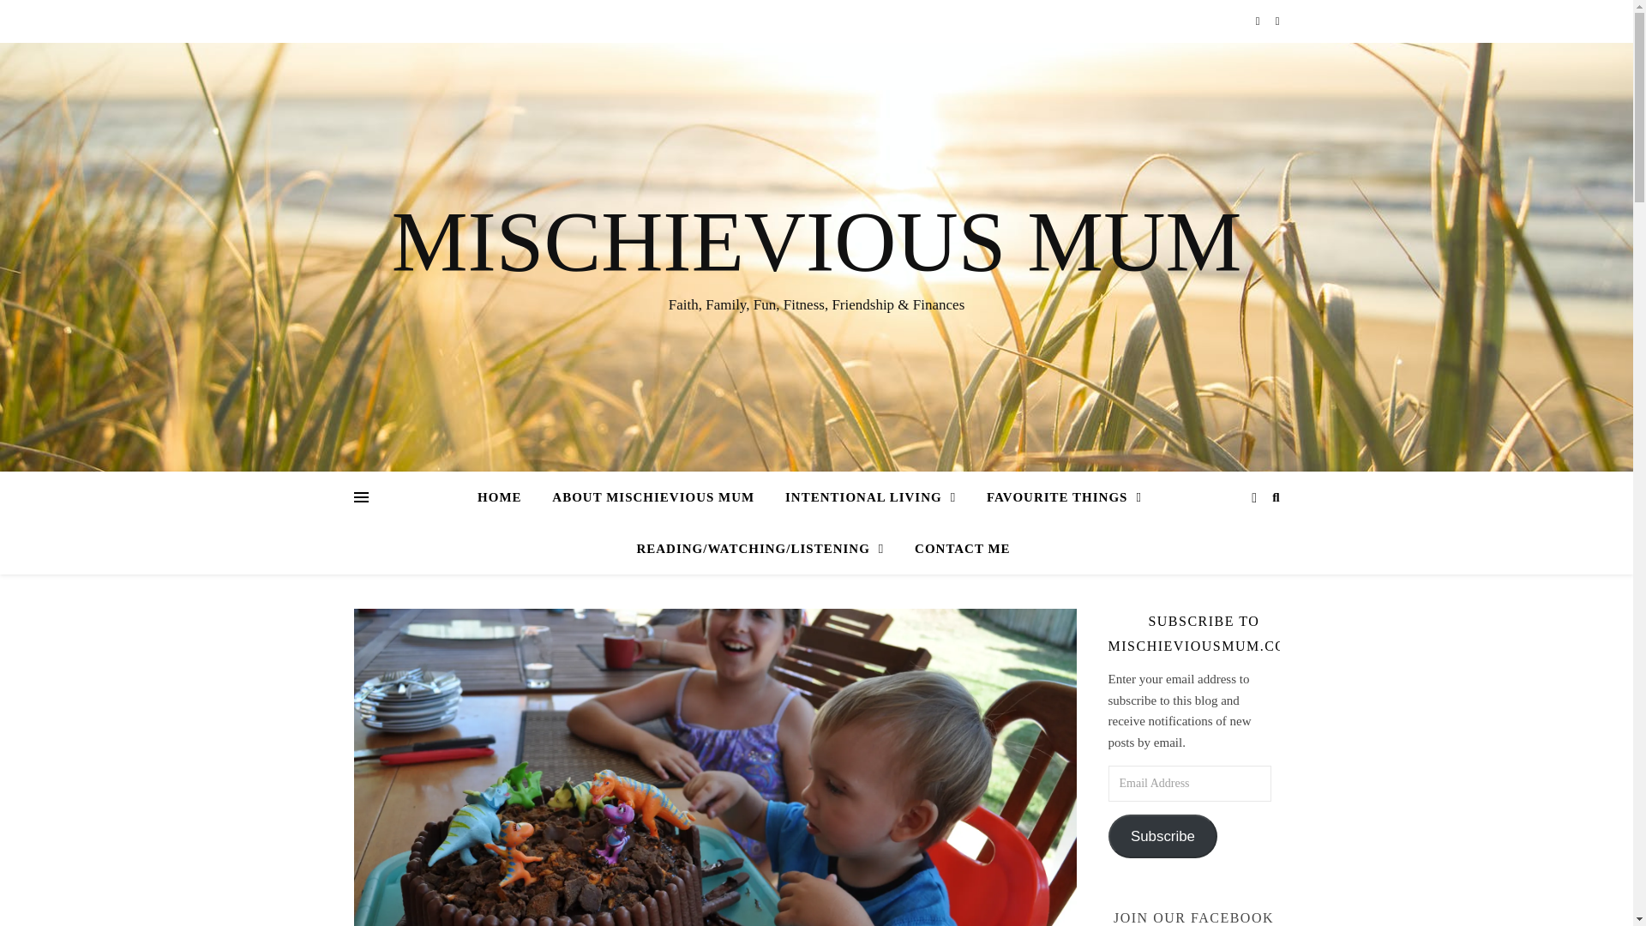 This screenshot has width=1646, height=926. What do you see at coordinates (1063, 497) in the screenshot?
I see `FAVOURITE THINGS` at bounding box center [1063, 497].